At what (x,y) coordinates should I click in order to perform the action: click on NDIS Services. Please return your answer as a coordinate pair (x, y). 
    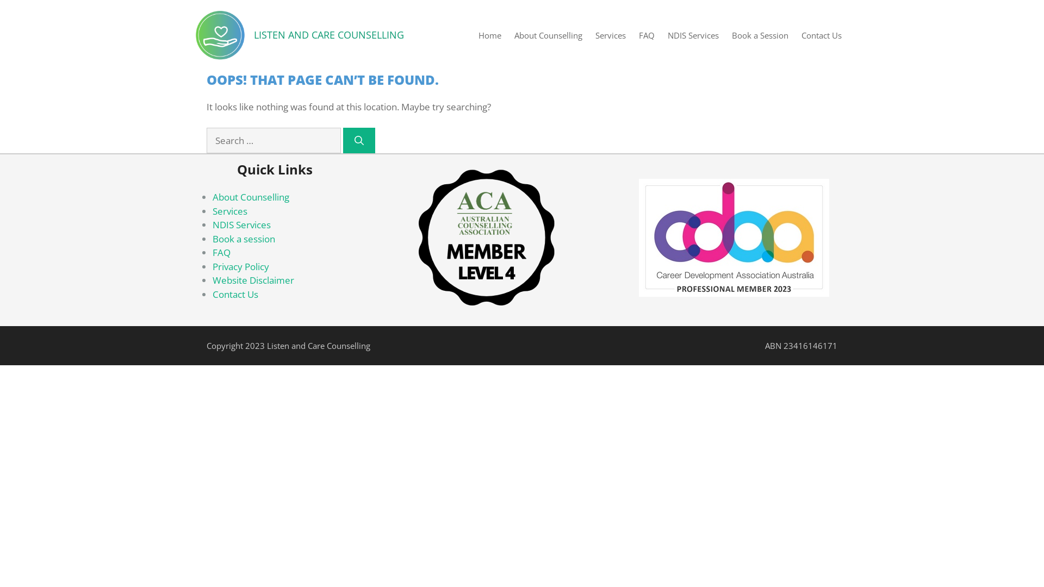
    Looking at the image, I should click on (693, 35).